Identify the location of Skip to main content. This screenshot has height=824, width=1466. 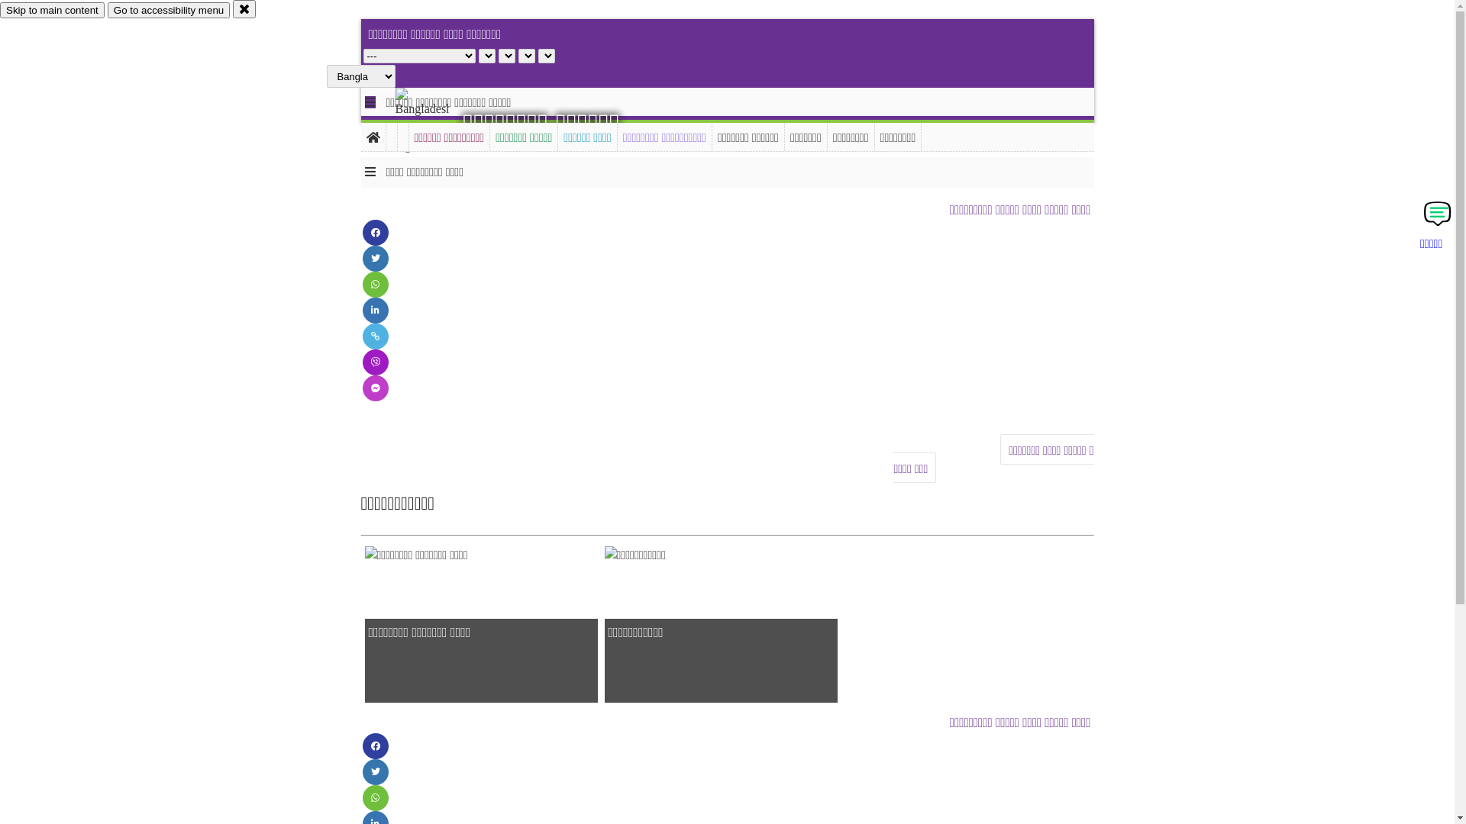
(52, 11).